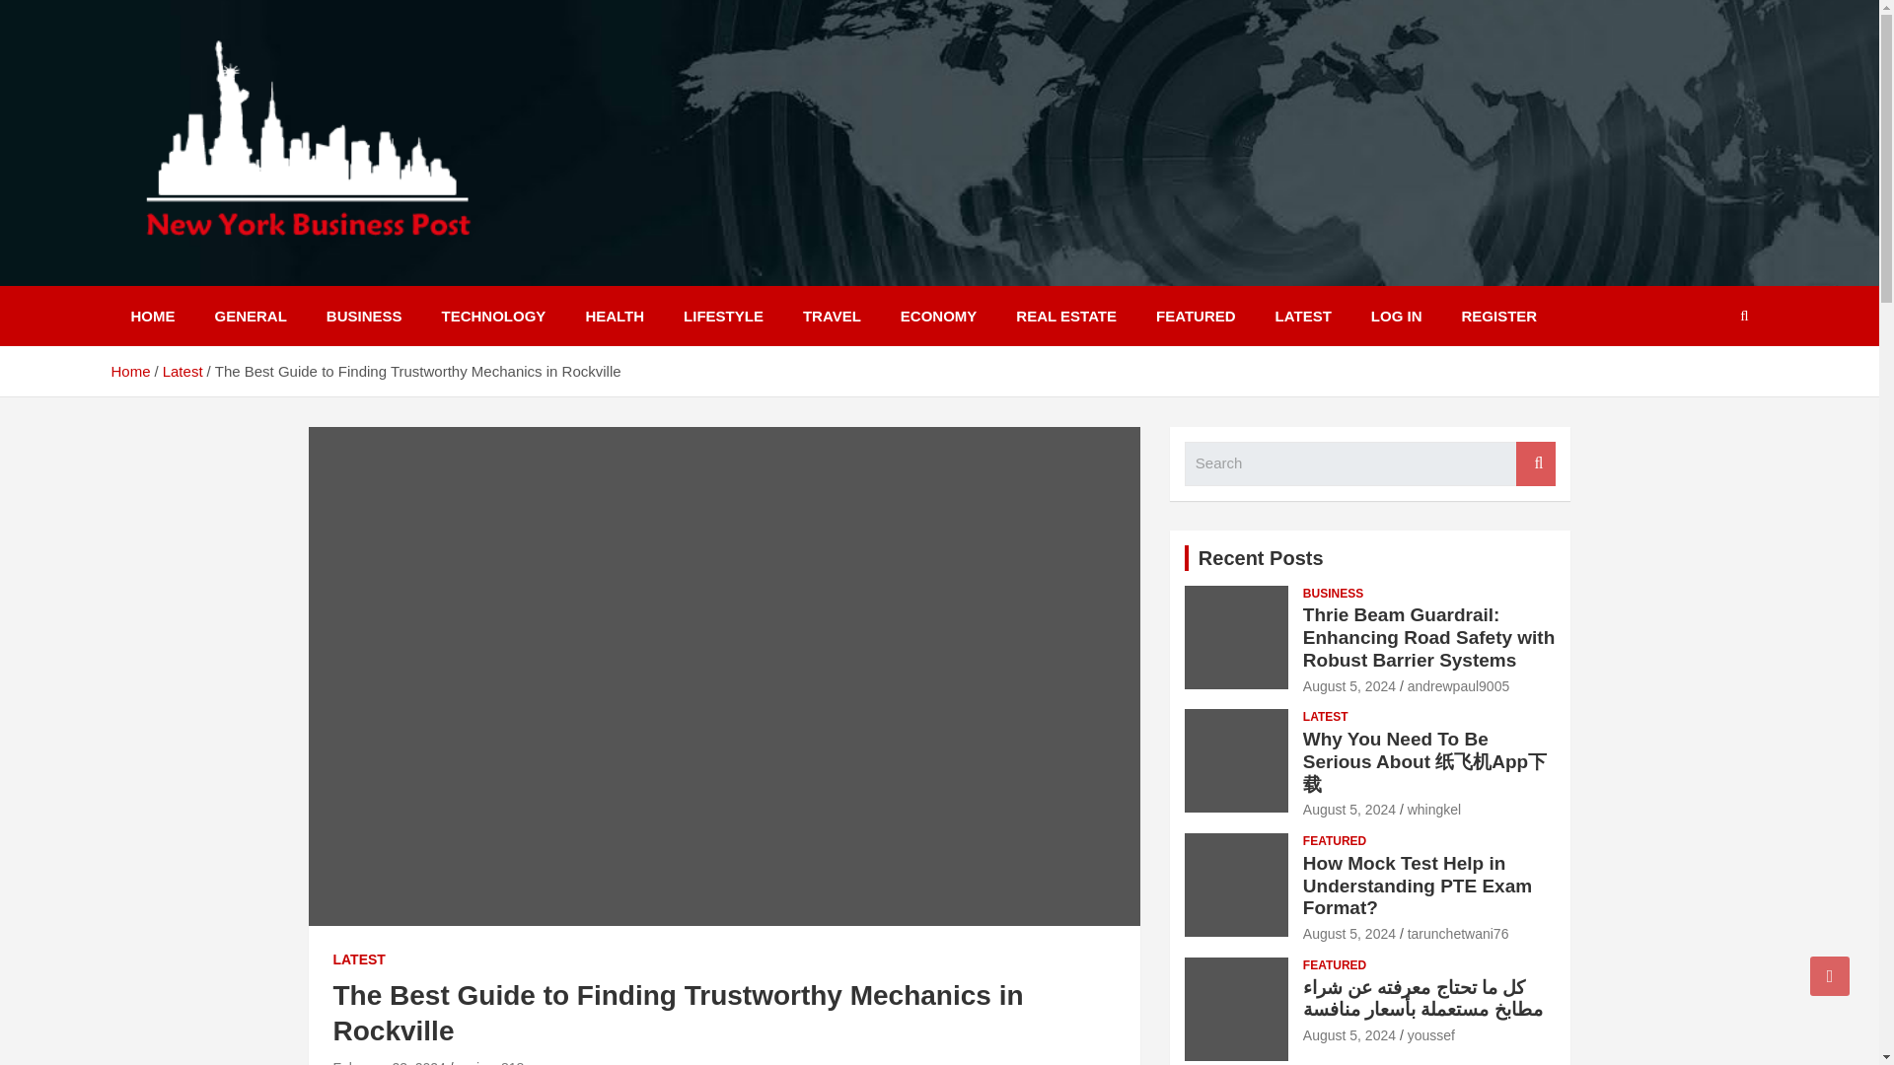 This screenshot has width=1894, height=1065. Describe the element at coordinates (1326, 717) in the screenshot. I see `LATEST` at that location.